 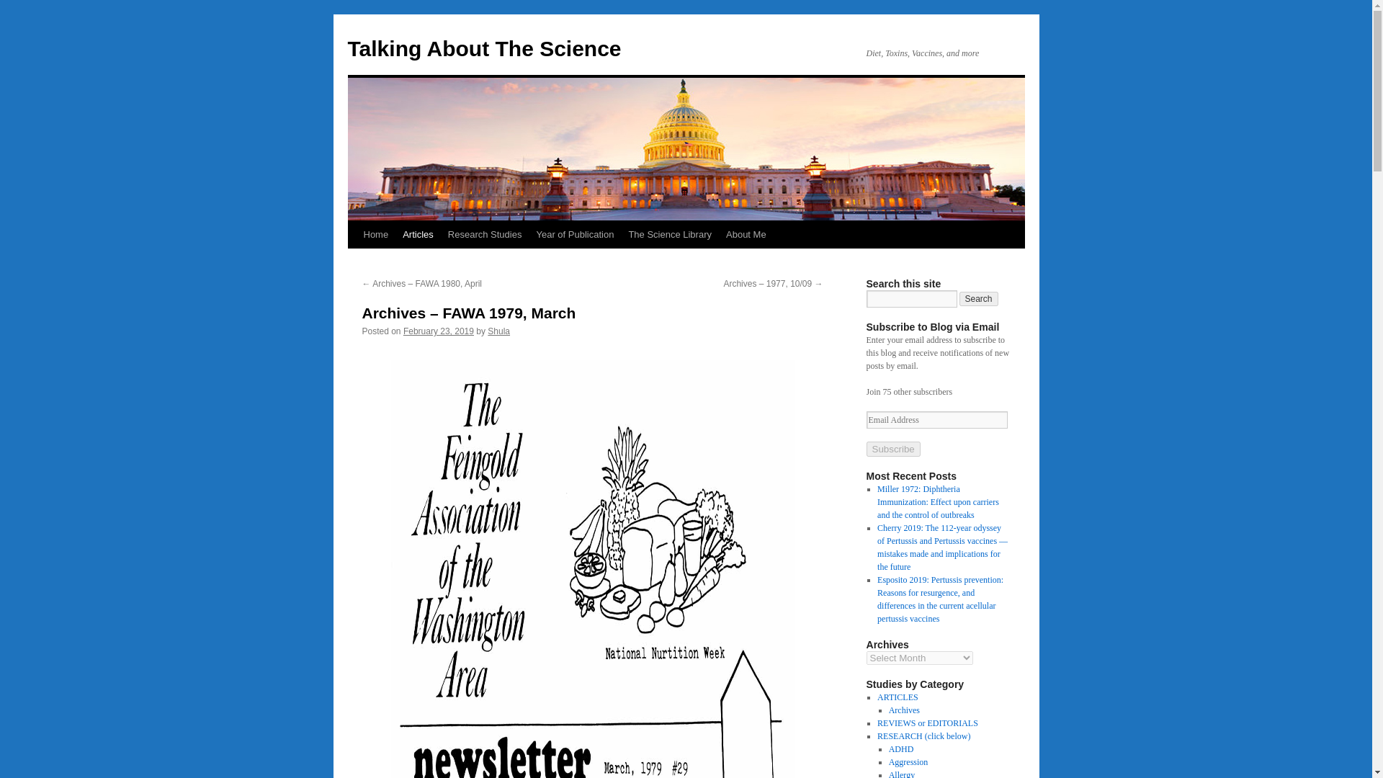 I want to click on Year of Publication, so click(x=575, y=234).